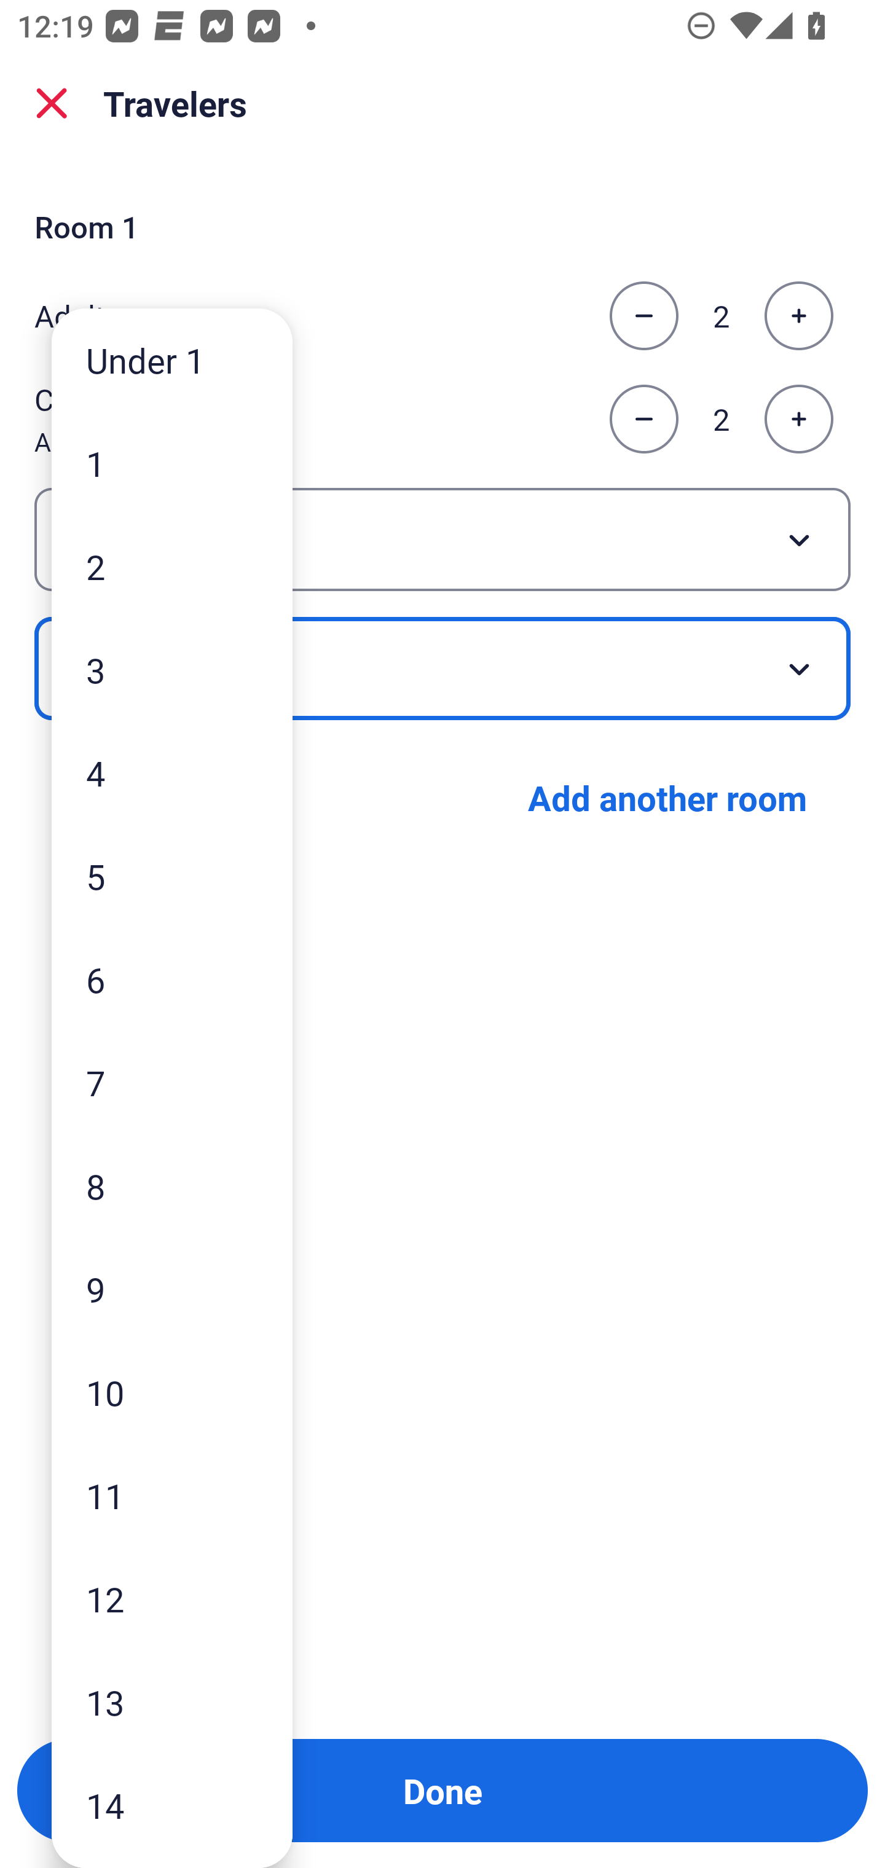  Describe the element at coordinates (172, 1495) in the screenshot. I see `11` at that location.